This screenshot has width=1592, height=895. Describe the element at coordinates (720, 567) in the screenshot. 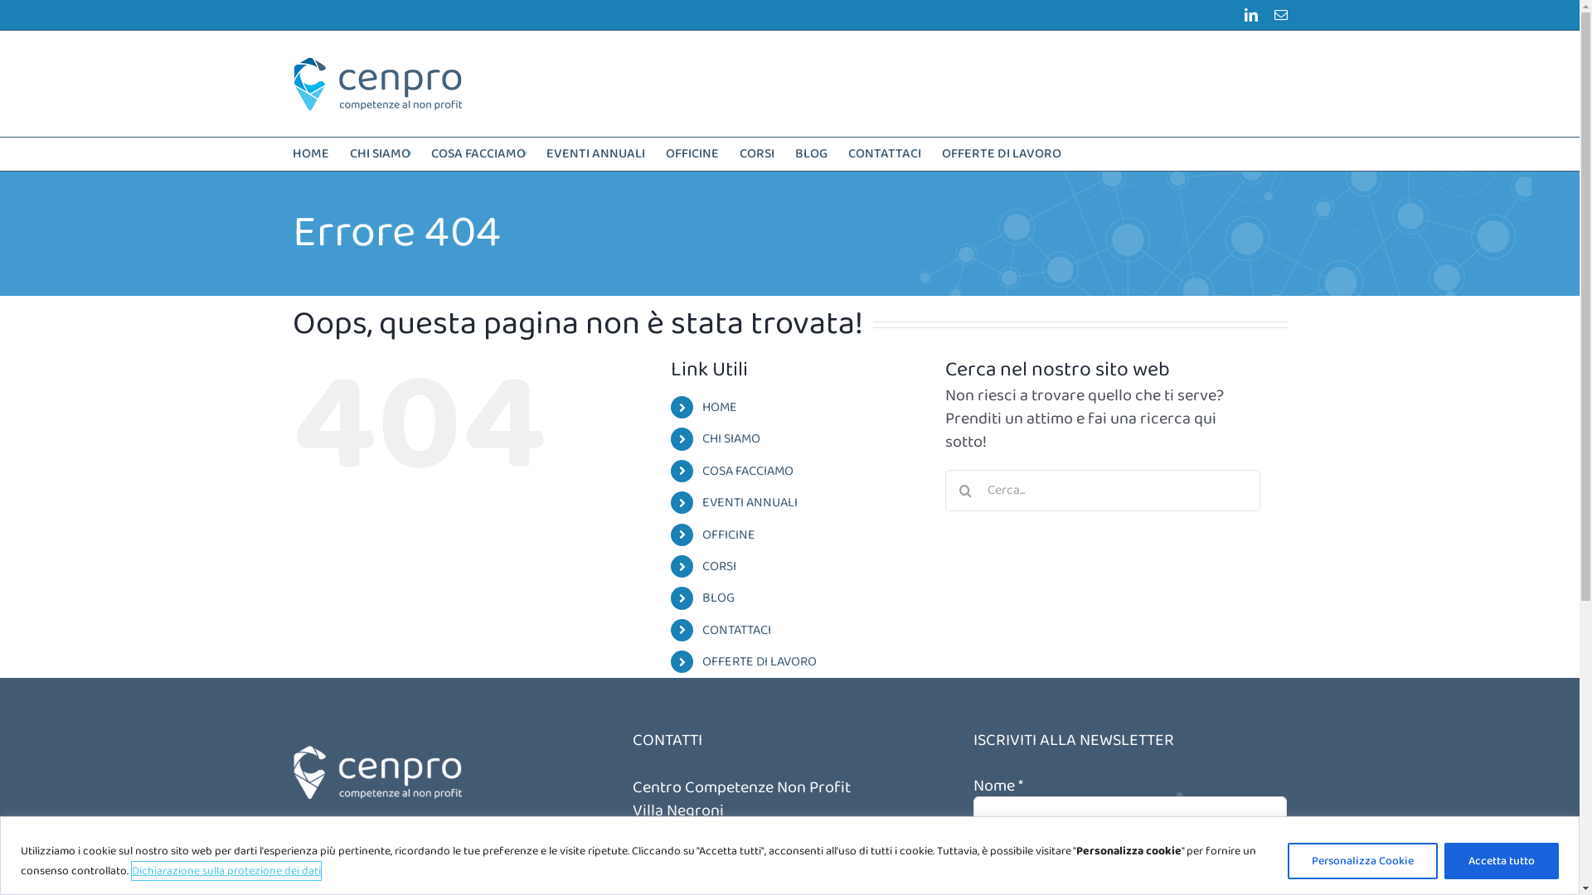

I see `CORSI` at that location.